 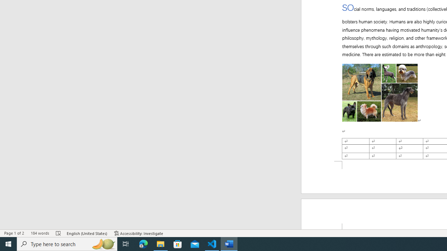 I want to click on Accessibility Checker Accessibility: Investigate, so click(x=139, y=233).